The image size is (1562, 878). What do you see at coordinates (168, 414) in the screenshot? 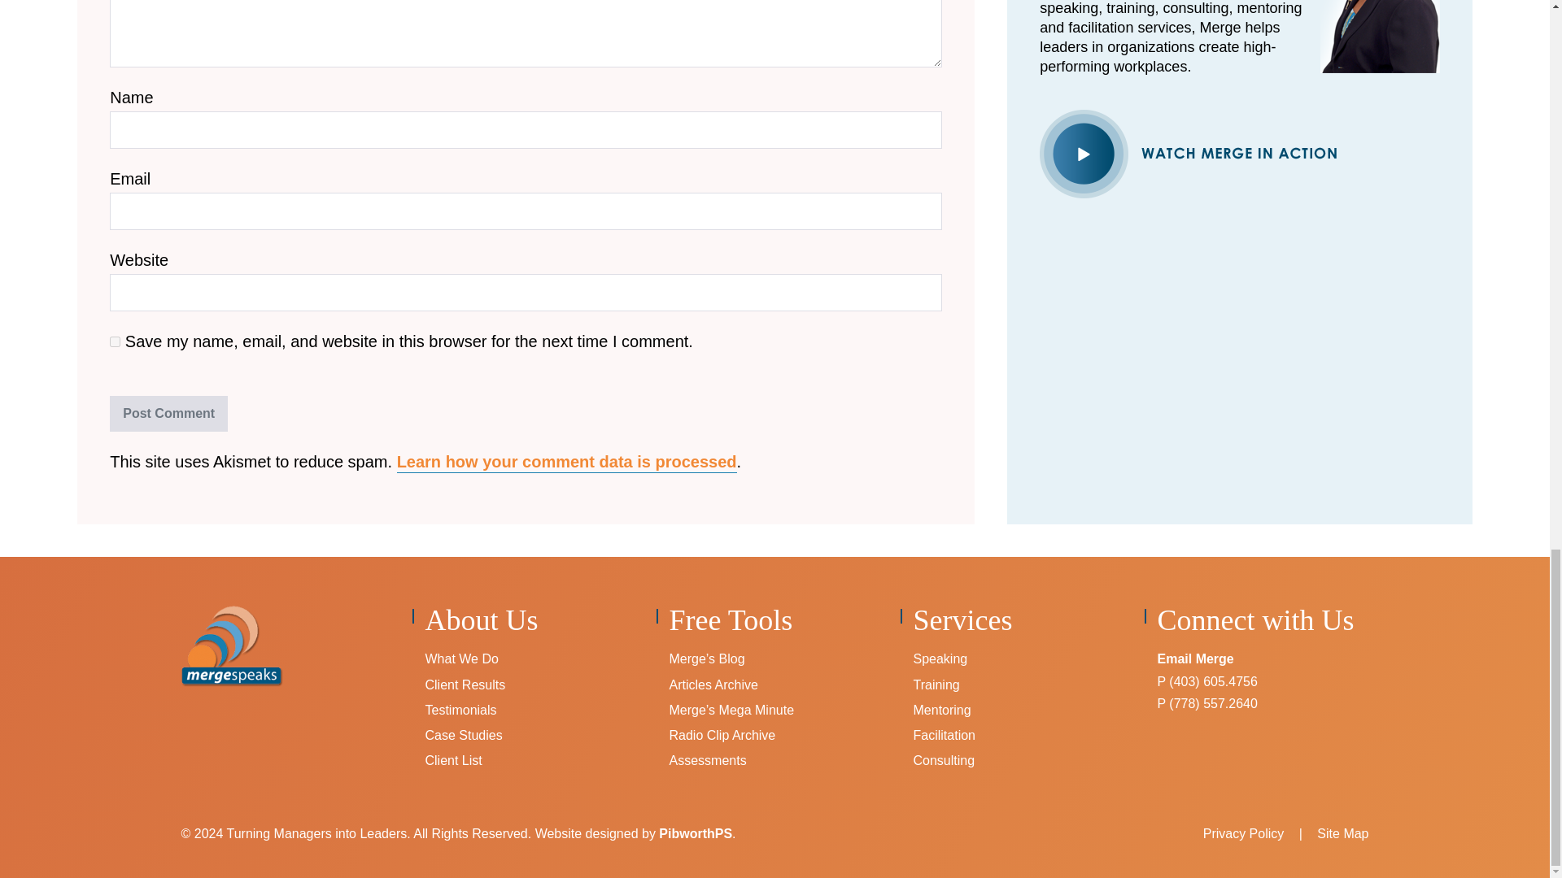
I see `Post Comment` at bounding box center [168, 414].